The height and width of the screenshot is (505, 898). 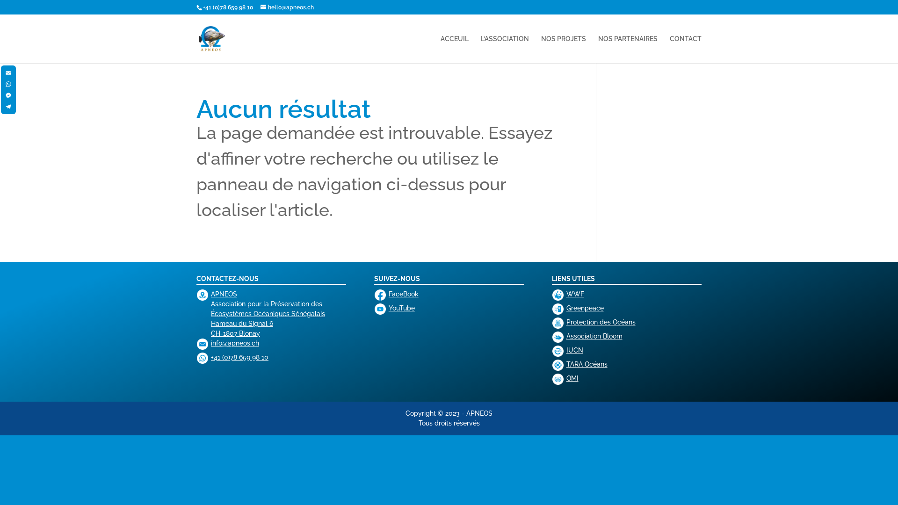 What do you see at coordinates (575, 350) in the screenshot?
I see `IUCN` at bounding box center [575, 350].